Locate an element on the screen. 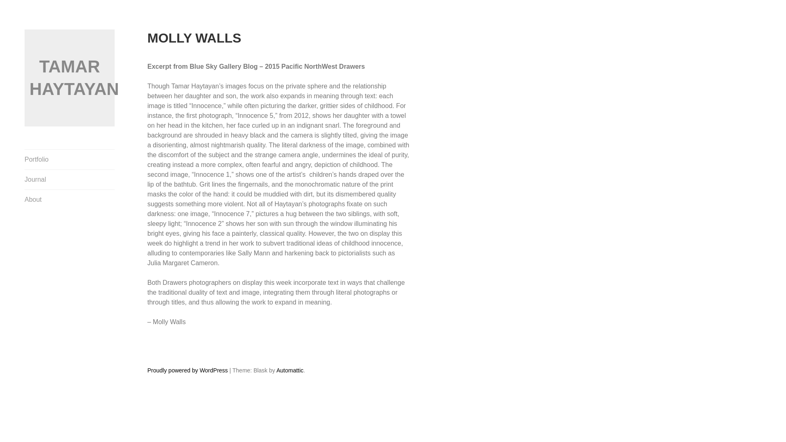  Journal is located at coordinates (70, 179).